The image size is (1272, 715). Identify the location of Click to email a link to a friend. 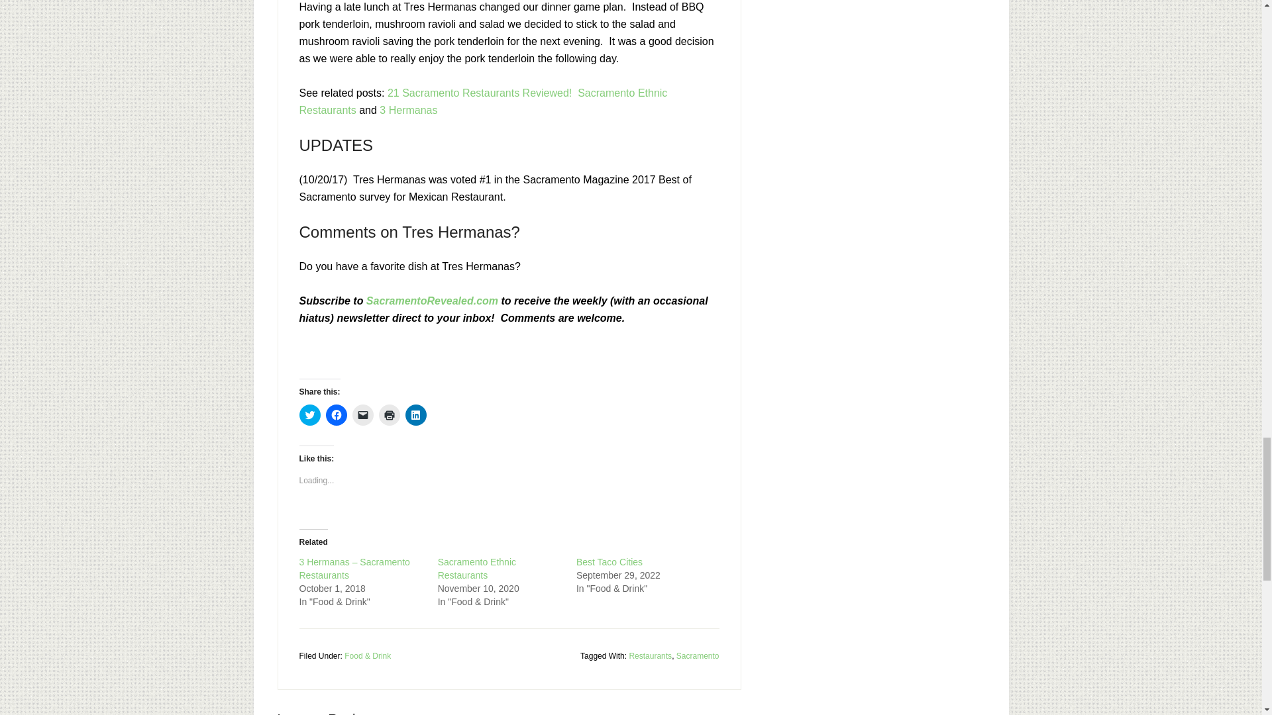
(363, 414).